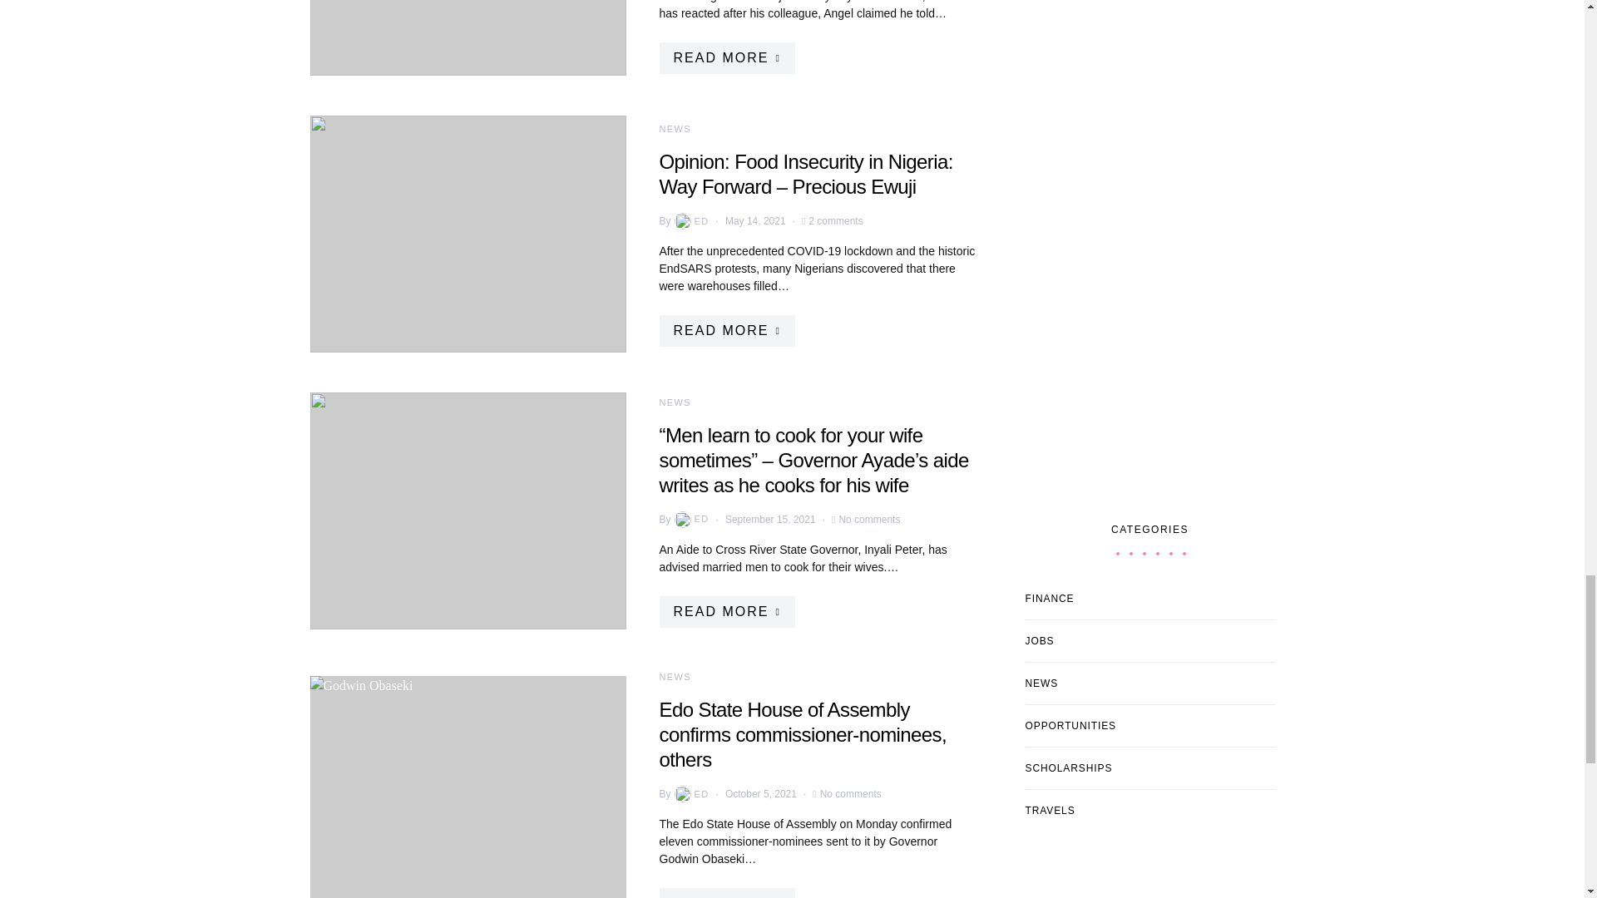 The width and height of the screenshot is (1597, 898). Describe the element at coordinates (690, 519) in the screenshot. I see `View all posts by ED` at that location.